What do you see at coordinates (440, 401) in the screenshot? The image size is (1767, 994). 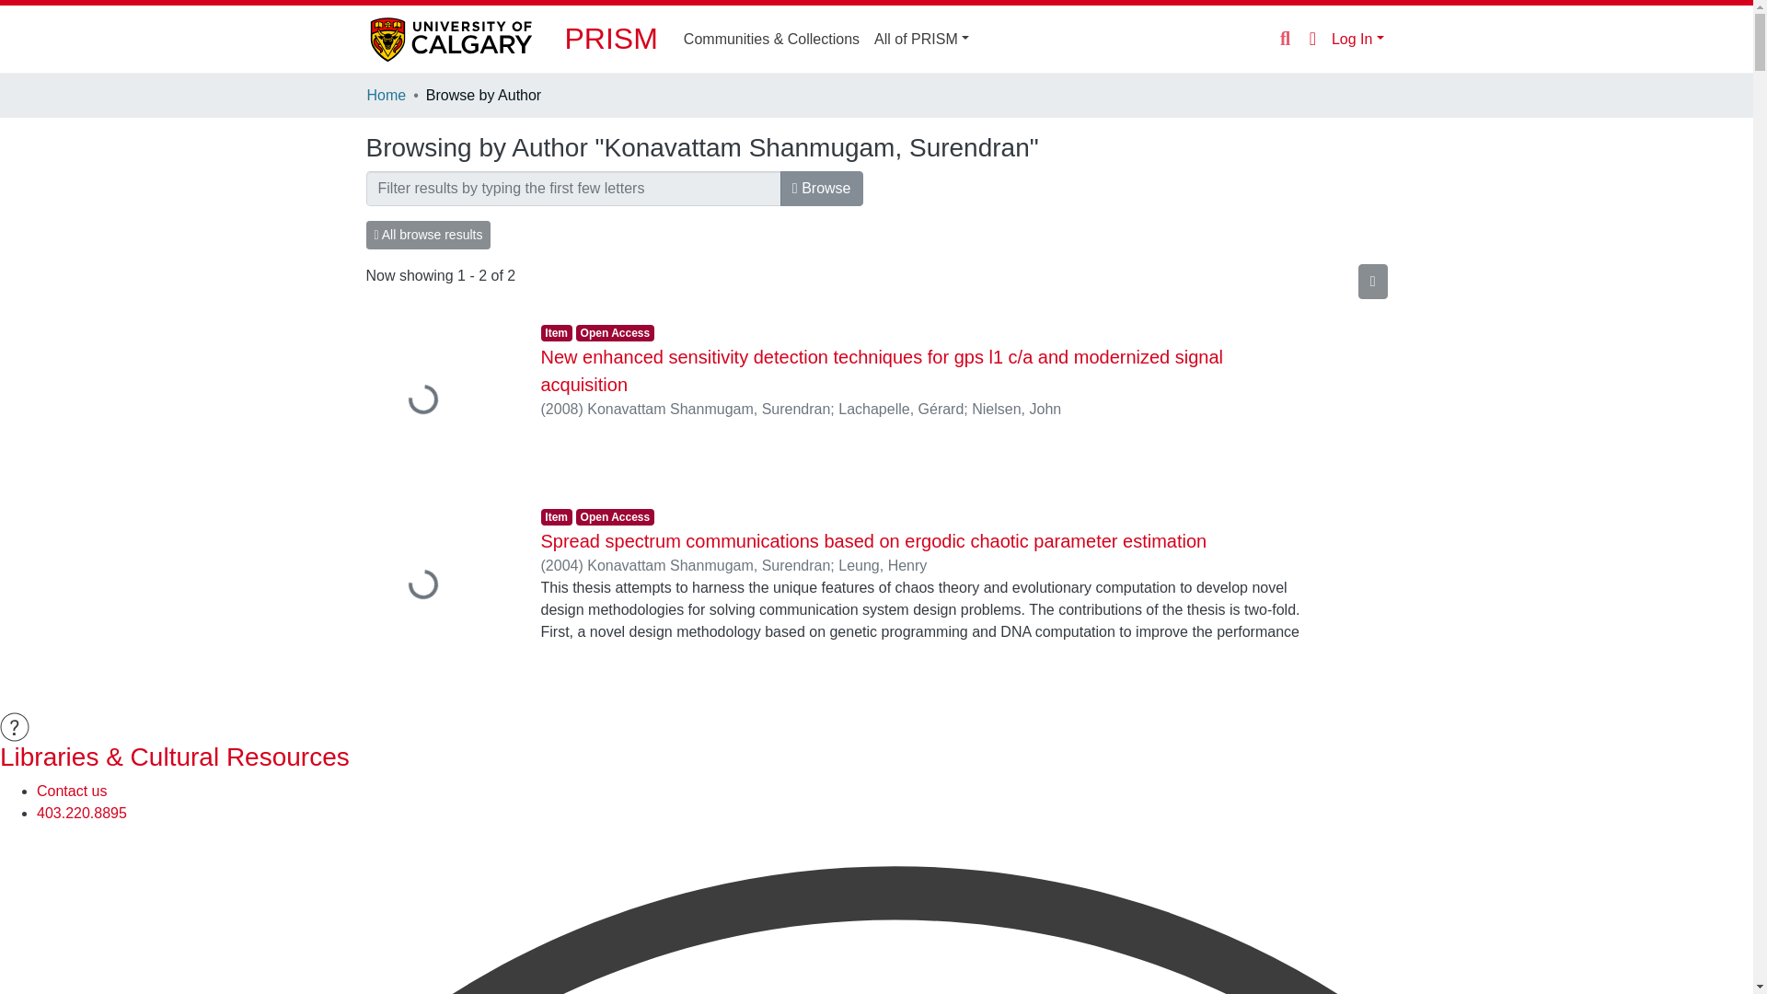 I see `Loading...` at bounding box center [440, 401].